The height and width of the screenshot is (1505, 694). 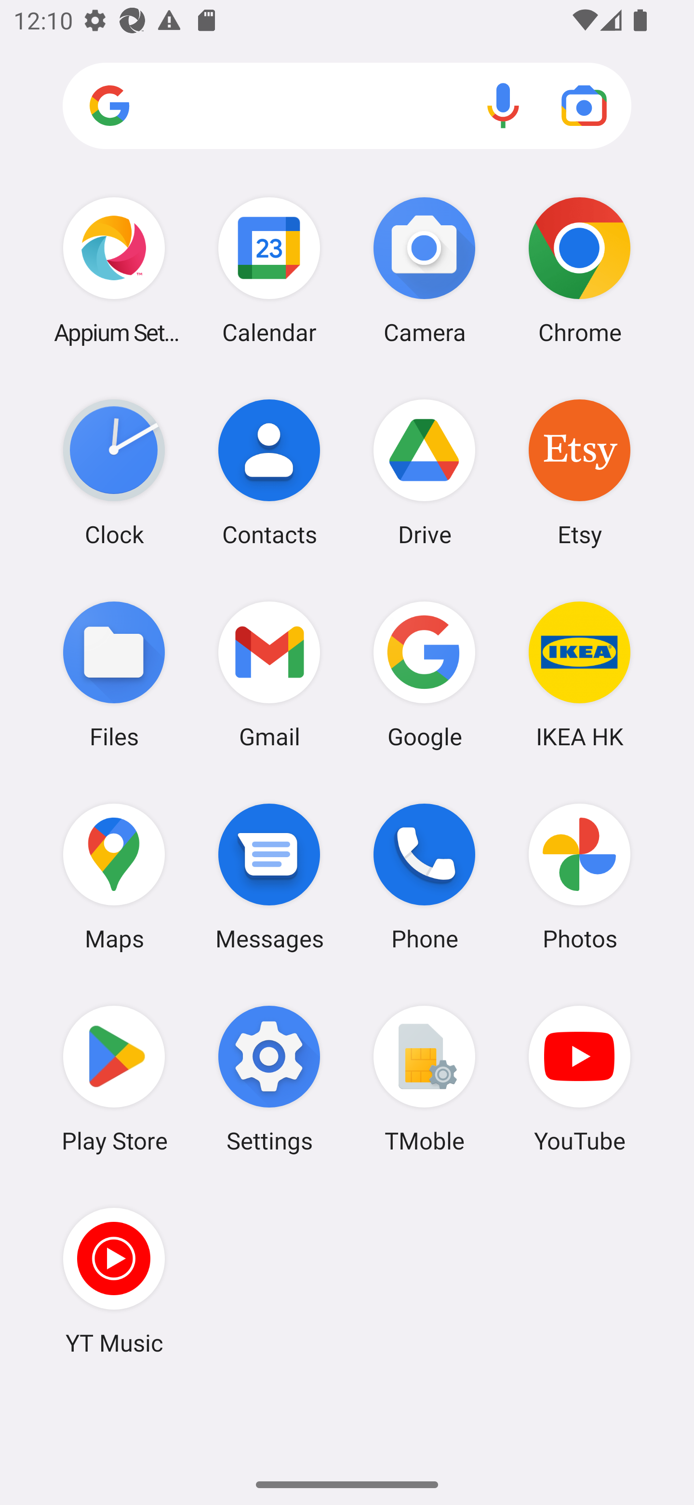 I want to click on Appium Settings, so click(x=114, y=270).